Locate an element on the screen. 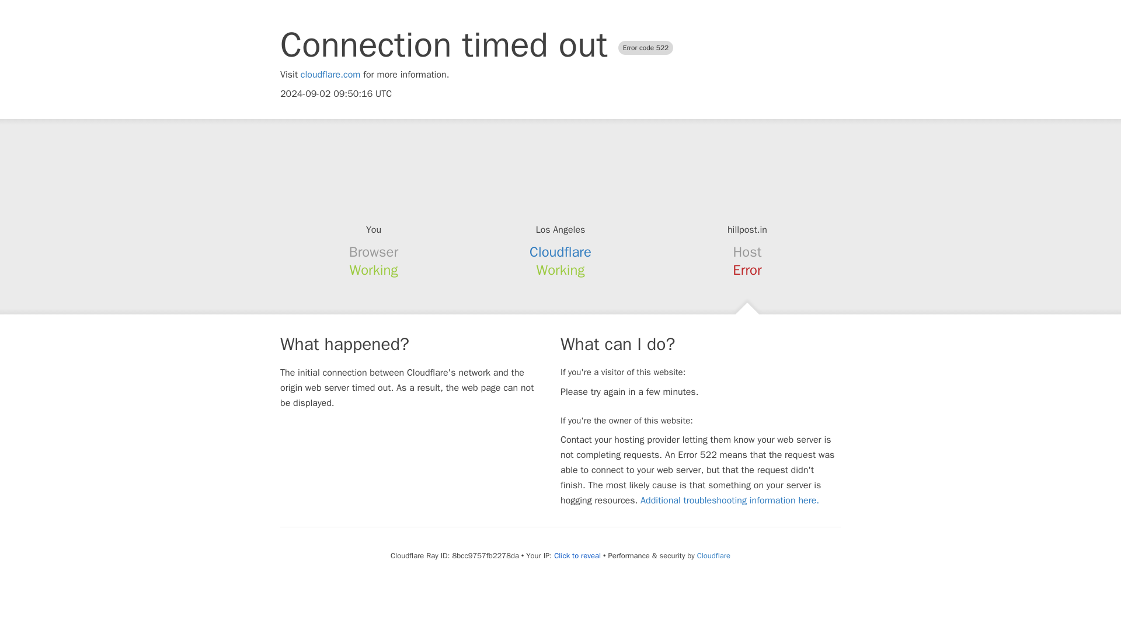 Image resolution: width=1121 pixels, height=630 pixels. cloudflare.com is located at coordinates (330, 75).